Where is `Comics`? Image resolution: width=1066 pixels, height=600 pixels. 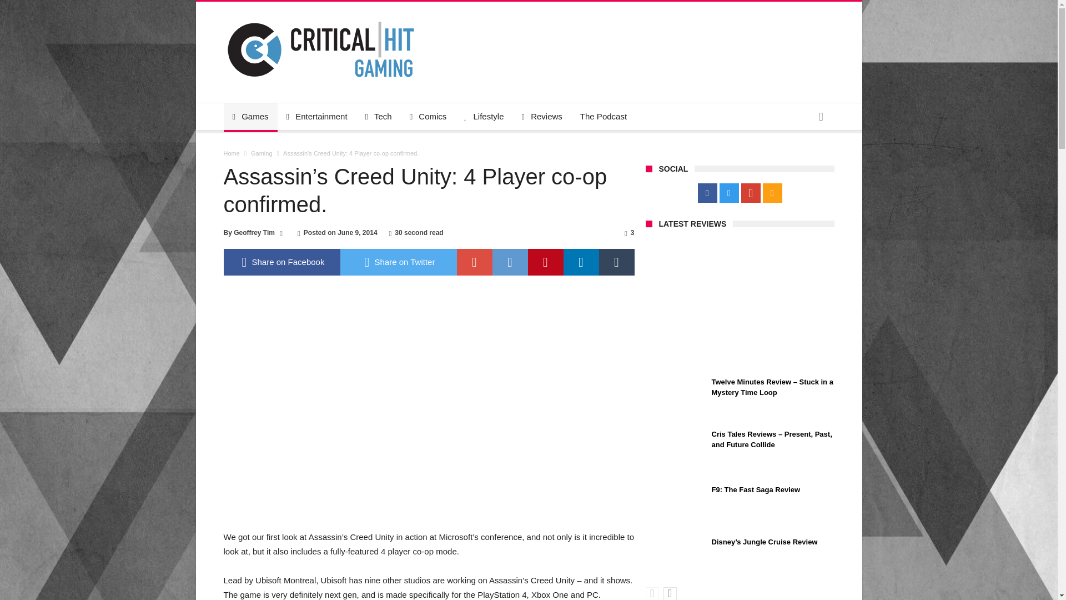 Comics is located at coordinates (428, 117).